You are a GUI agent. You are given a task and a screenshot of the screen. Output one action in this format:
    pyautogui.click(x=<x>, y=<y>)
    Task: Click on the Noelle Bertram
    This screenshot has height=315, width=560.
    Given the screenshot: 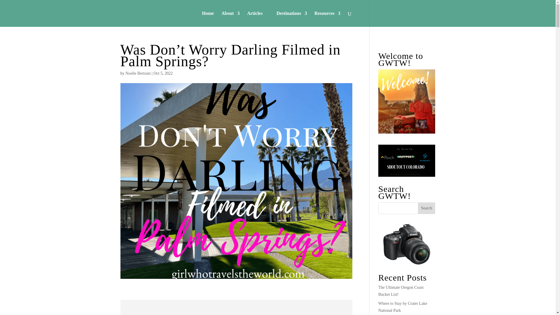 What is the action you would take?
    pyautogui.click(x=138, y=73)
    